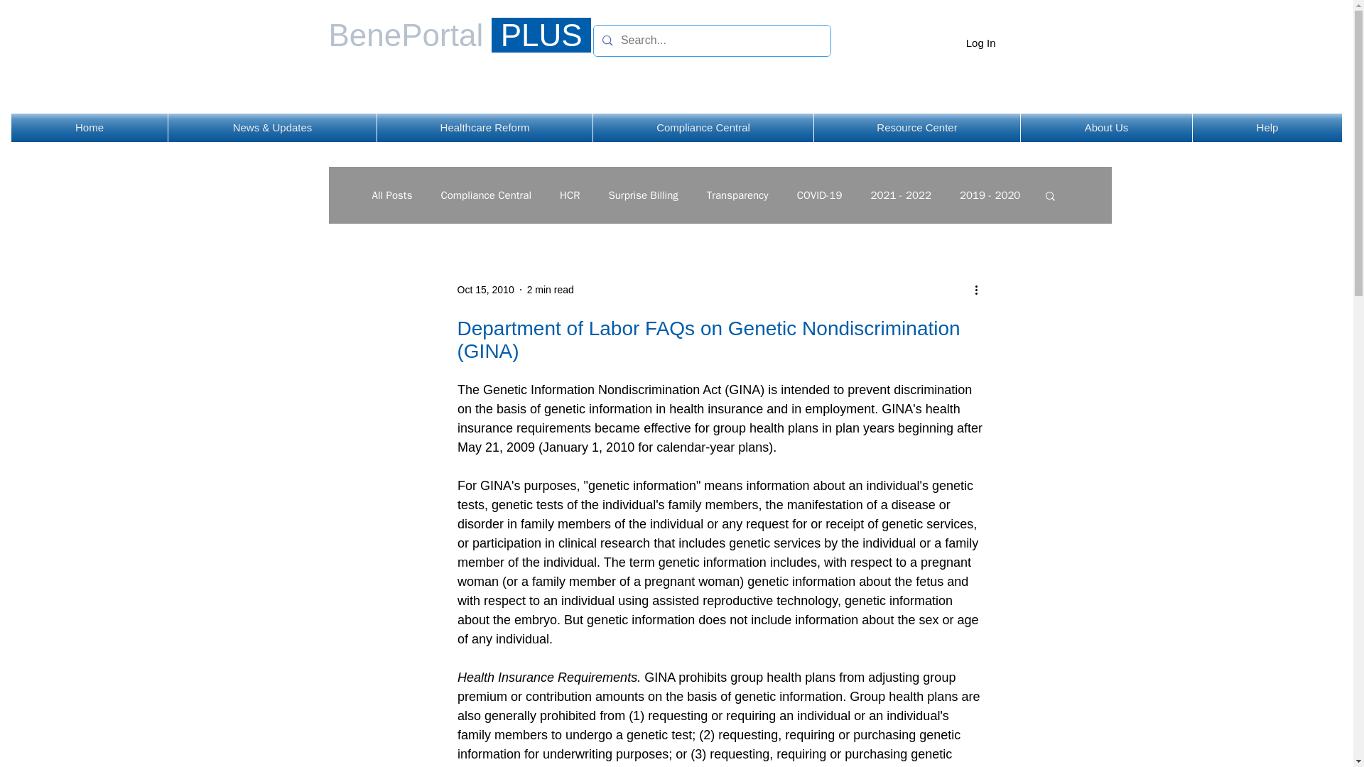 The image size is (1364, 767). Describe the element at coordinates (485, 127) in the screenshot. I see `Healthcare Reform` at that location.